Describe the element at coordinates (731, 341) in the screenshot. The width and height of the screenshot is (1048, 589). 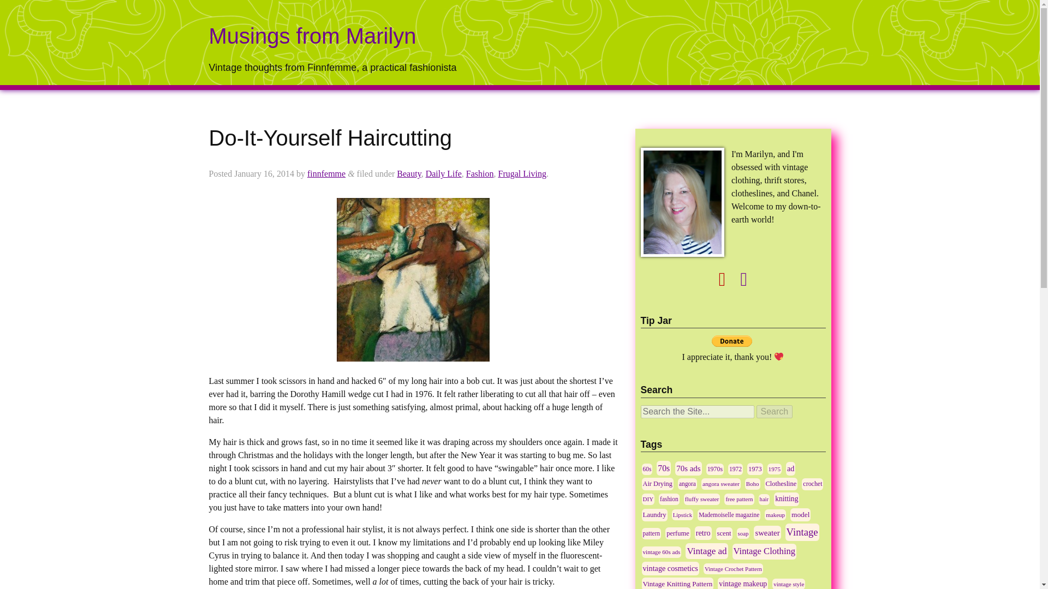
I see `PayPal - The safer, easier way to pay online!` at that location.